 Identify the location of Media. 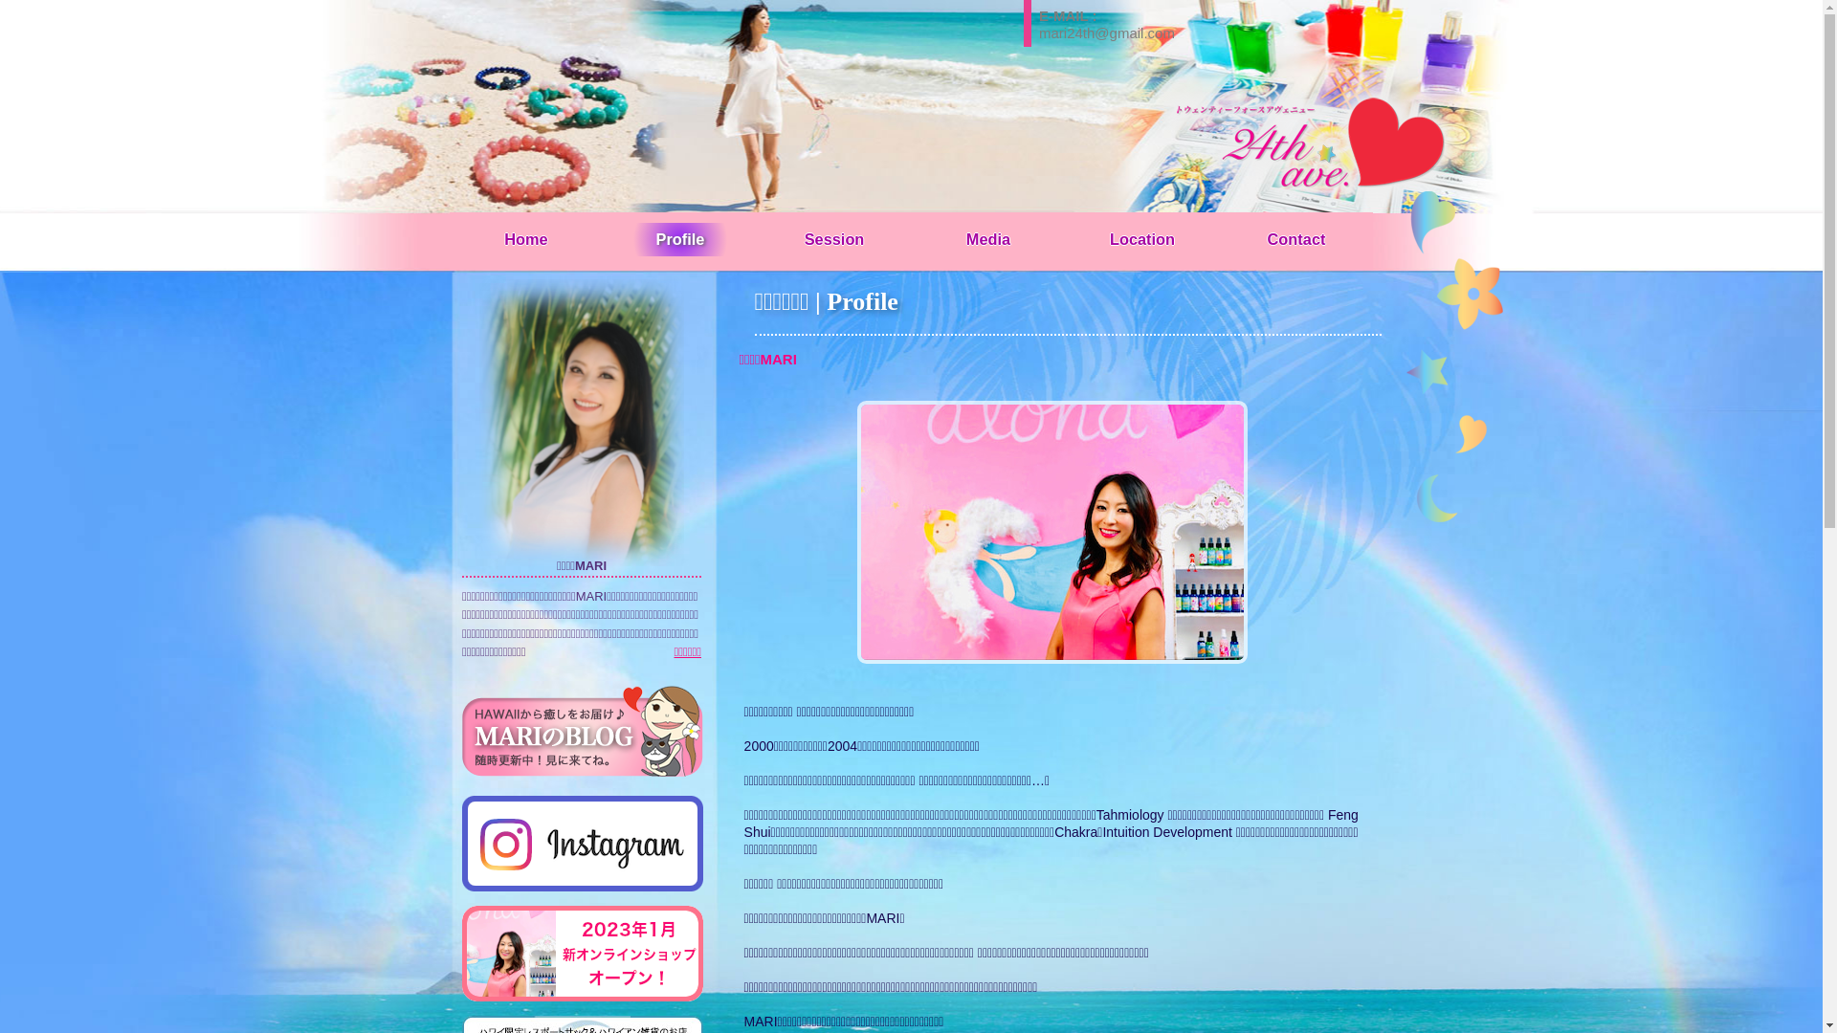
(988, 239).